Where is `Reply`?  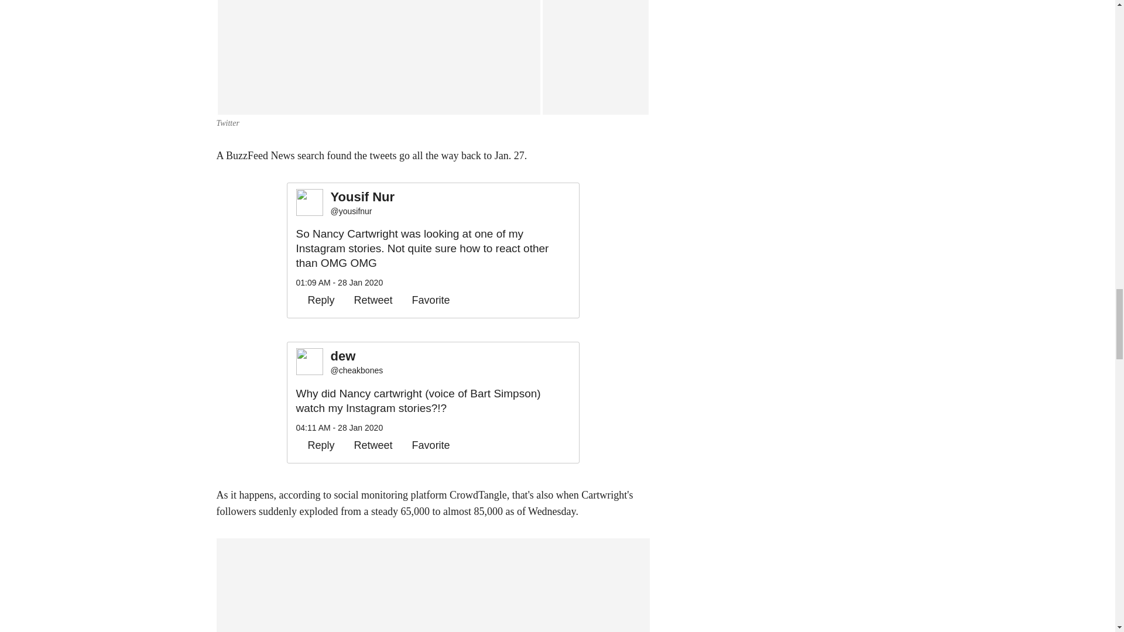
Reply is located at coordinates (316, 300).